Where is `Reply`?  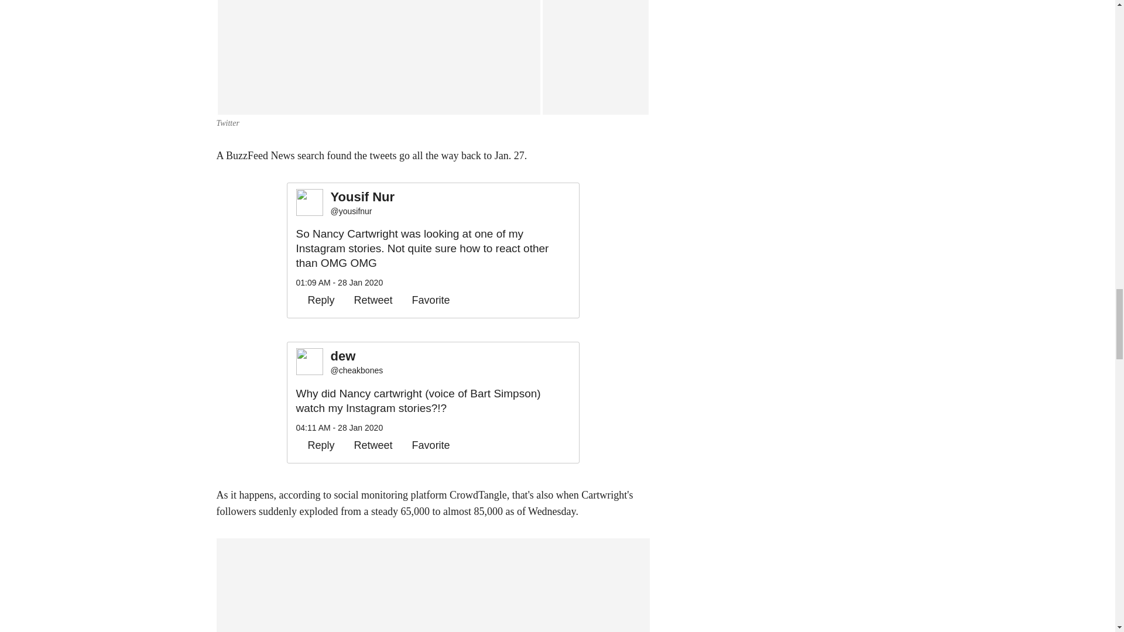
Reply is located at coordinates (316, 300).